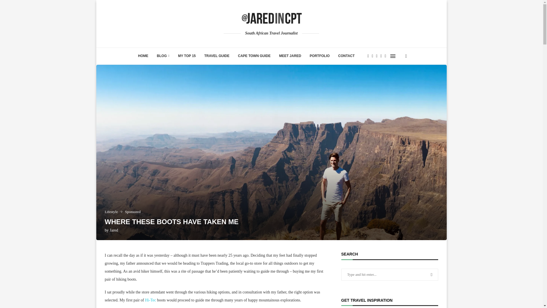 The height and width of the screenshot is (308, 547). Describe the element at coordinates (114, 230) in the screenshot. I see `Jared` at that location.